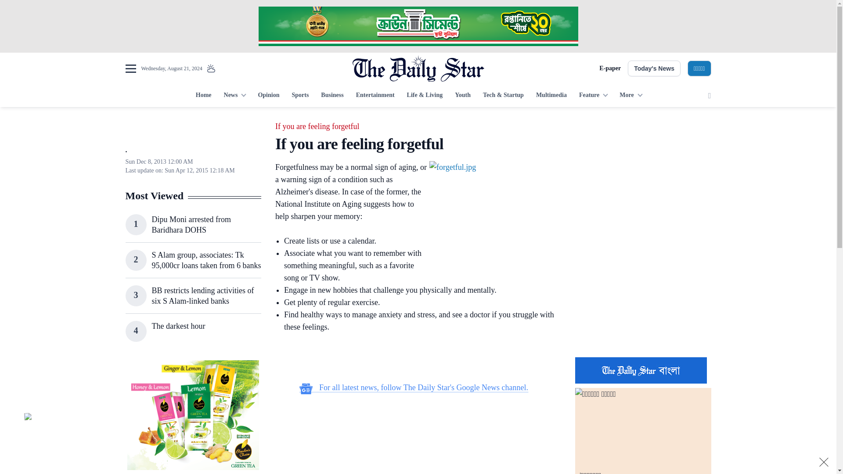 The image size is (843, 474). What do you see at coordinates (268, 96) in the screenshot?
I see `Opinion` at bounding box center [268, 96].